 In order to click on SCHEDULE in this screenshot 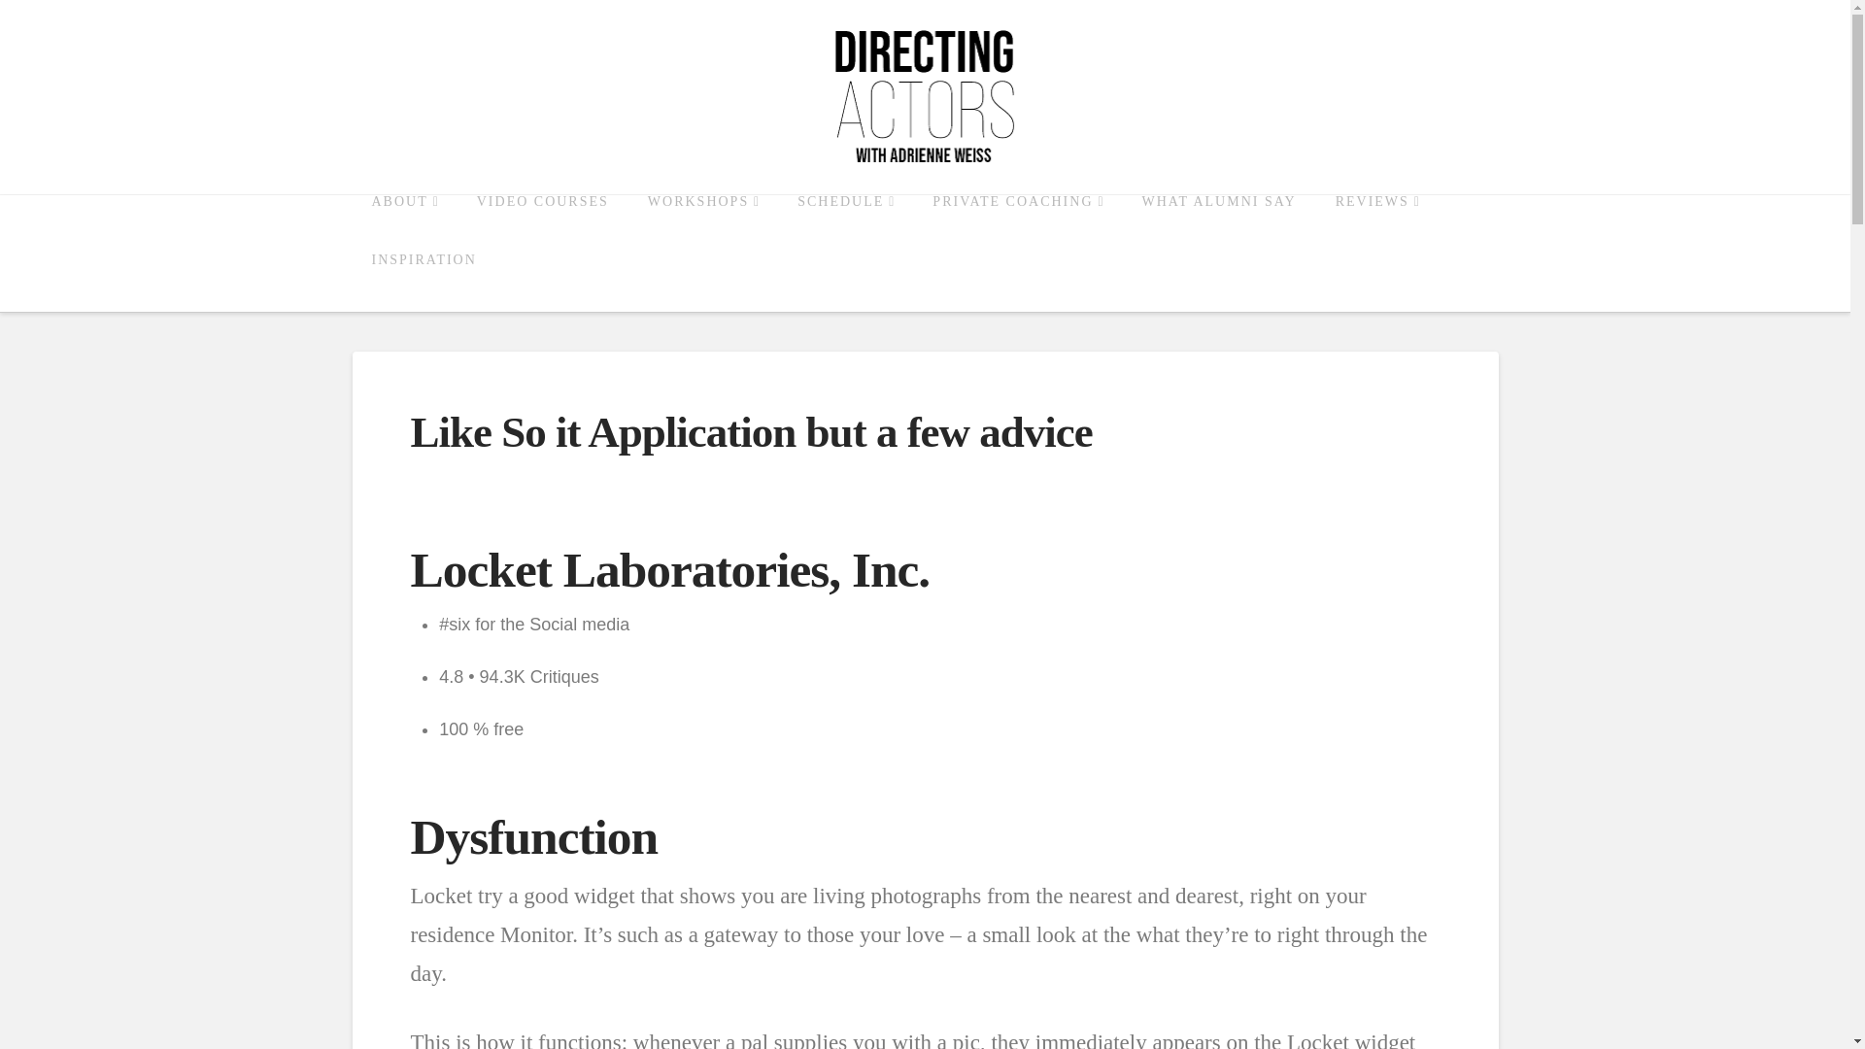, I will do `click(845, 223)`.